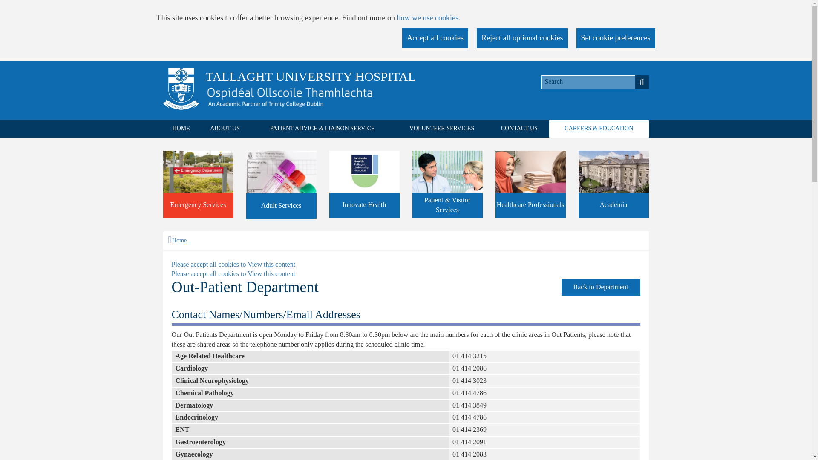  I want to click on Accept all cookies, so click(435, 38).